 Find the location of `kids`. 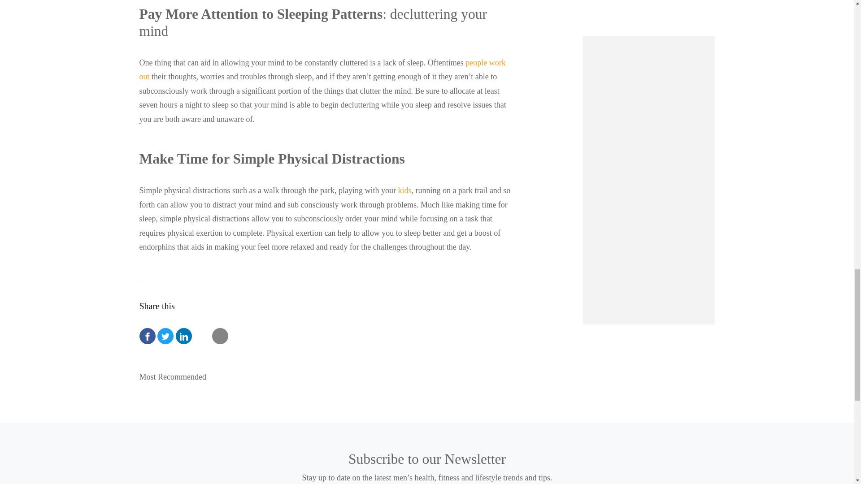

kids is located at coordinates (404, 190).